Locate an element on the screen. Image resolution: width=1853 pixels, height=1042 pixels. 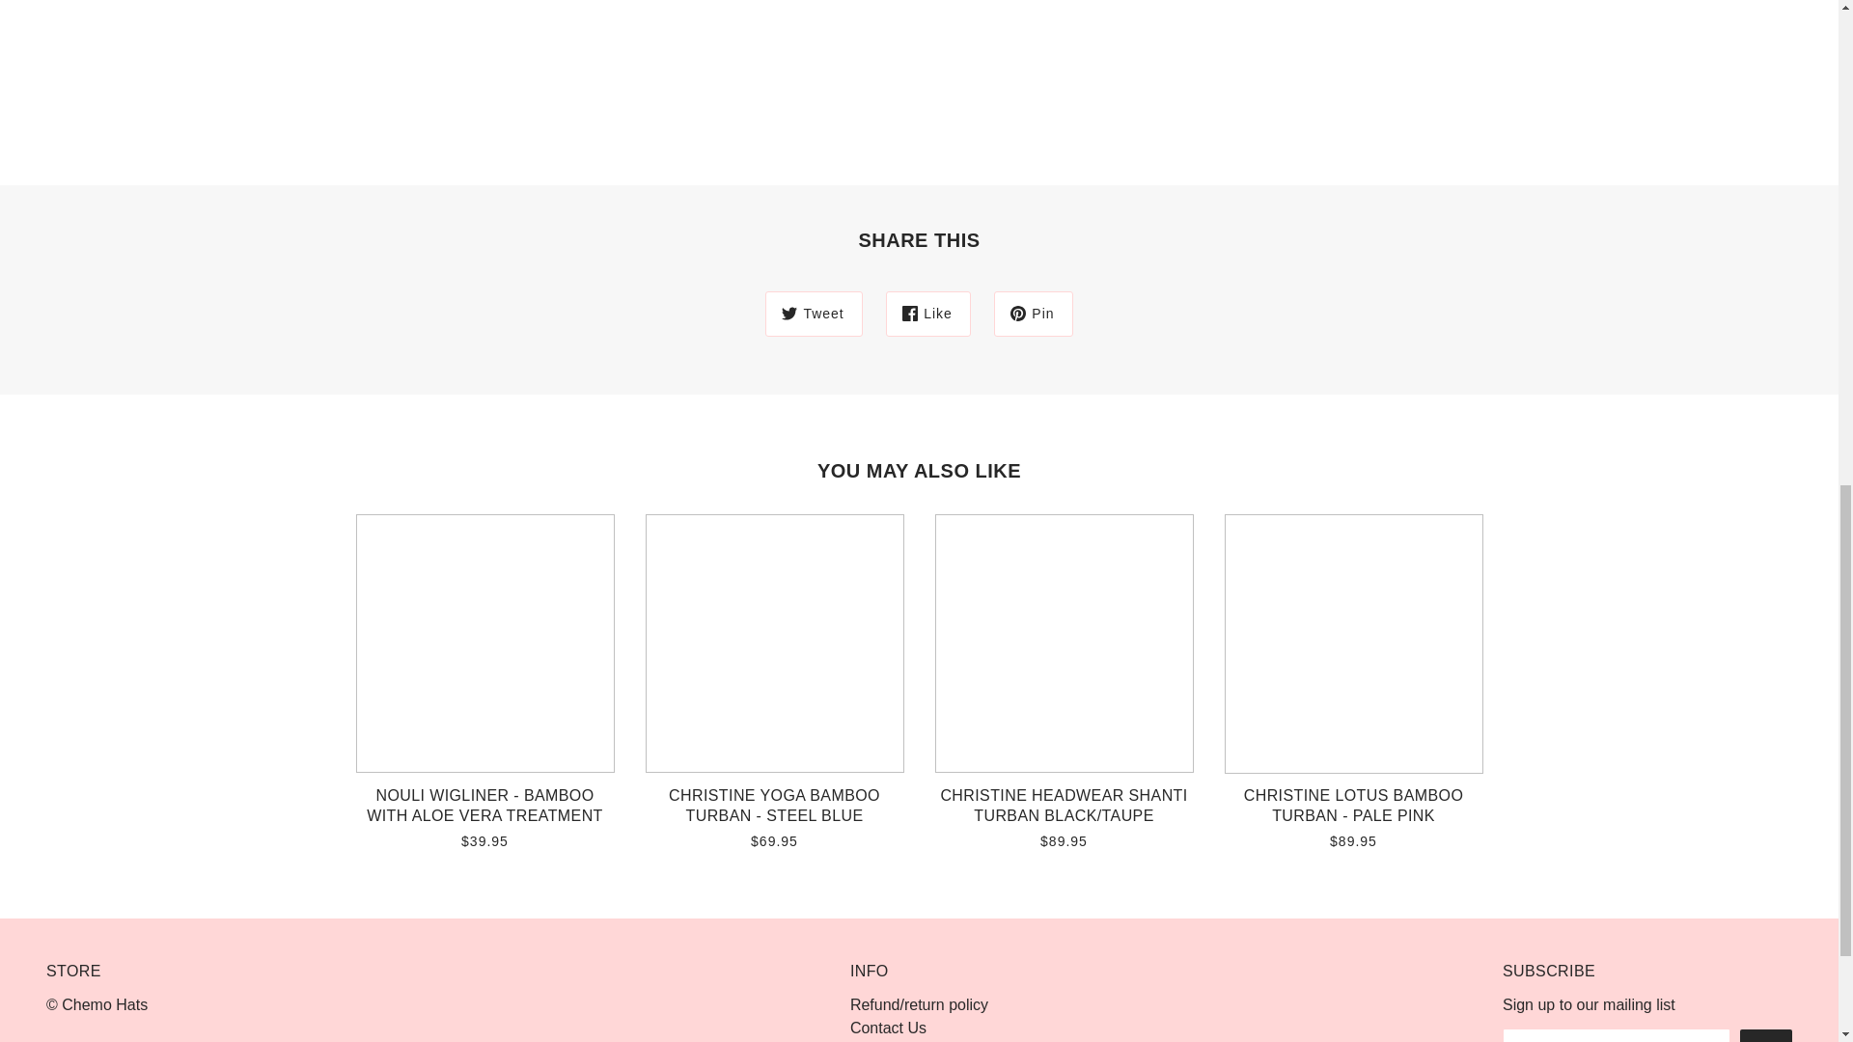
Pin is located at coordinates (1033, 315).